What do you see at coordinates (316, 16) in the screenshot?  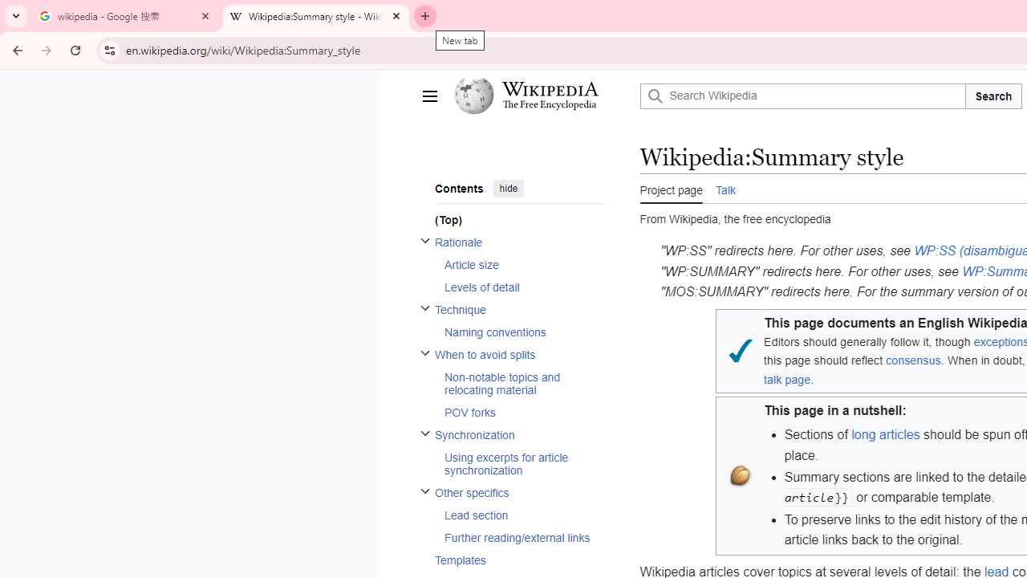 I see `Wikipedia:Summary style - Wikipedia` at bounding box center [316, 16].